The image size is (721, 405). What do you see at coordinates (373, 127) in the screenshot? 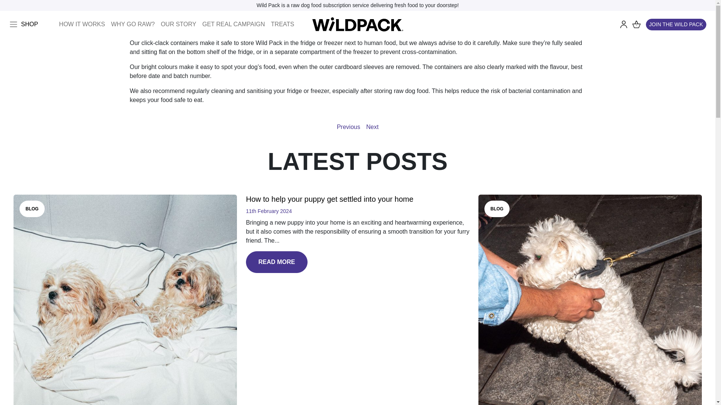
I see `Next` at bounding box center [373, 127].